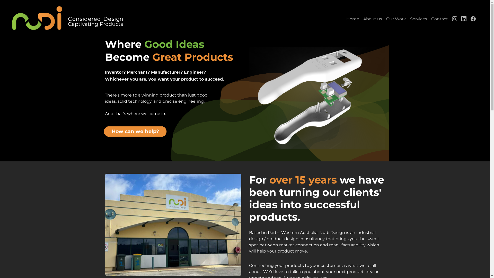  I want to click on Our Work, so click(396, 19).